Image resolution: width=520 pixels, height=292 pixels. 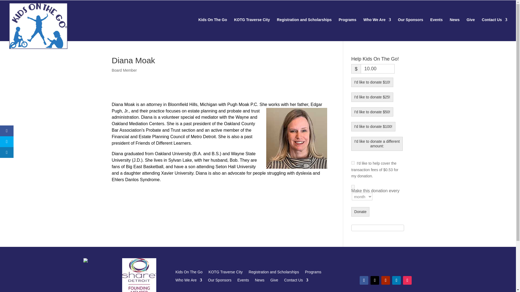 What do you see at coordinates (304, 28) in the screenshot?
I see `Registration and Scholarships` at bounding box center [304, 28].